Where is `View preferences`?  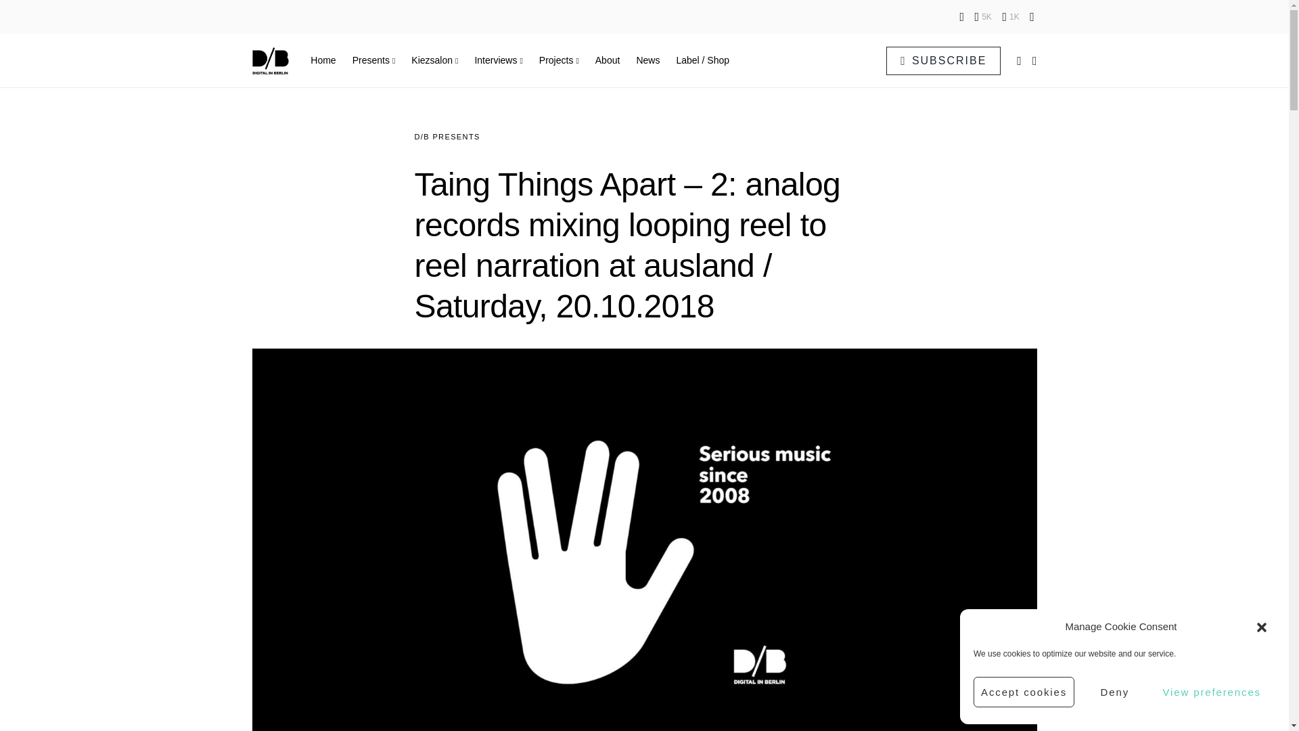
View preferences is located at coordinates (1211, 692).